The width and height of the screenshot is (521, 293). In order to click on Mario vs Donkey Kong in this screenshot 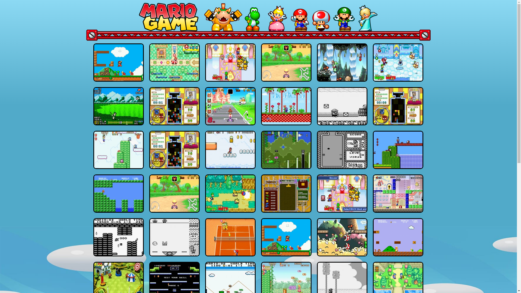, I will do `click(398, 193)`.